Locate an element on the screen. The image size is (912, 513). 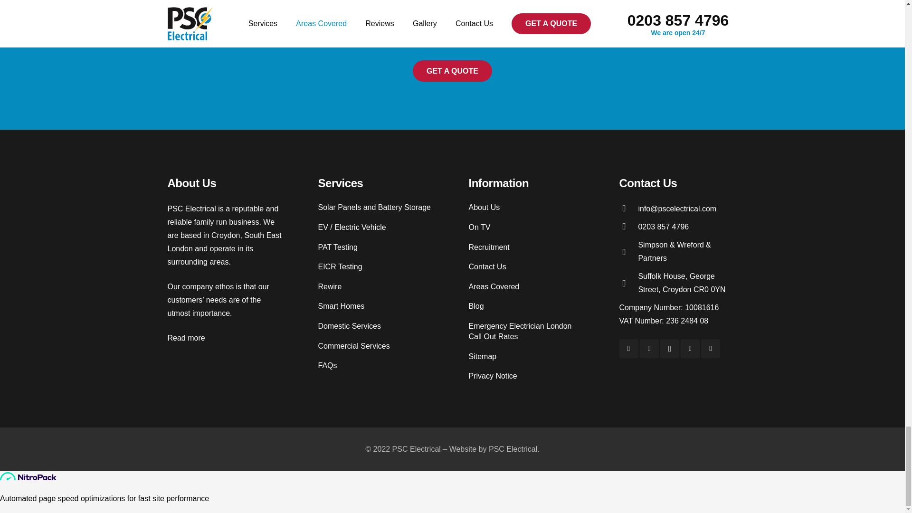
Twitter is located at coordinates (649, 348).